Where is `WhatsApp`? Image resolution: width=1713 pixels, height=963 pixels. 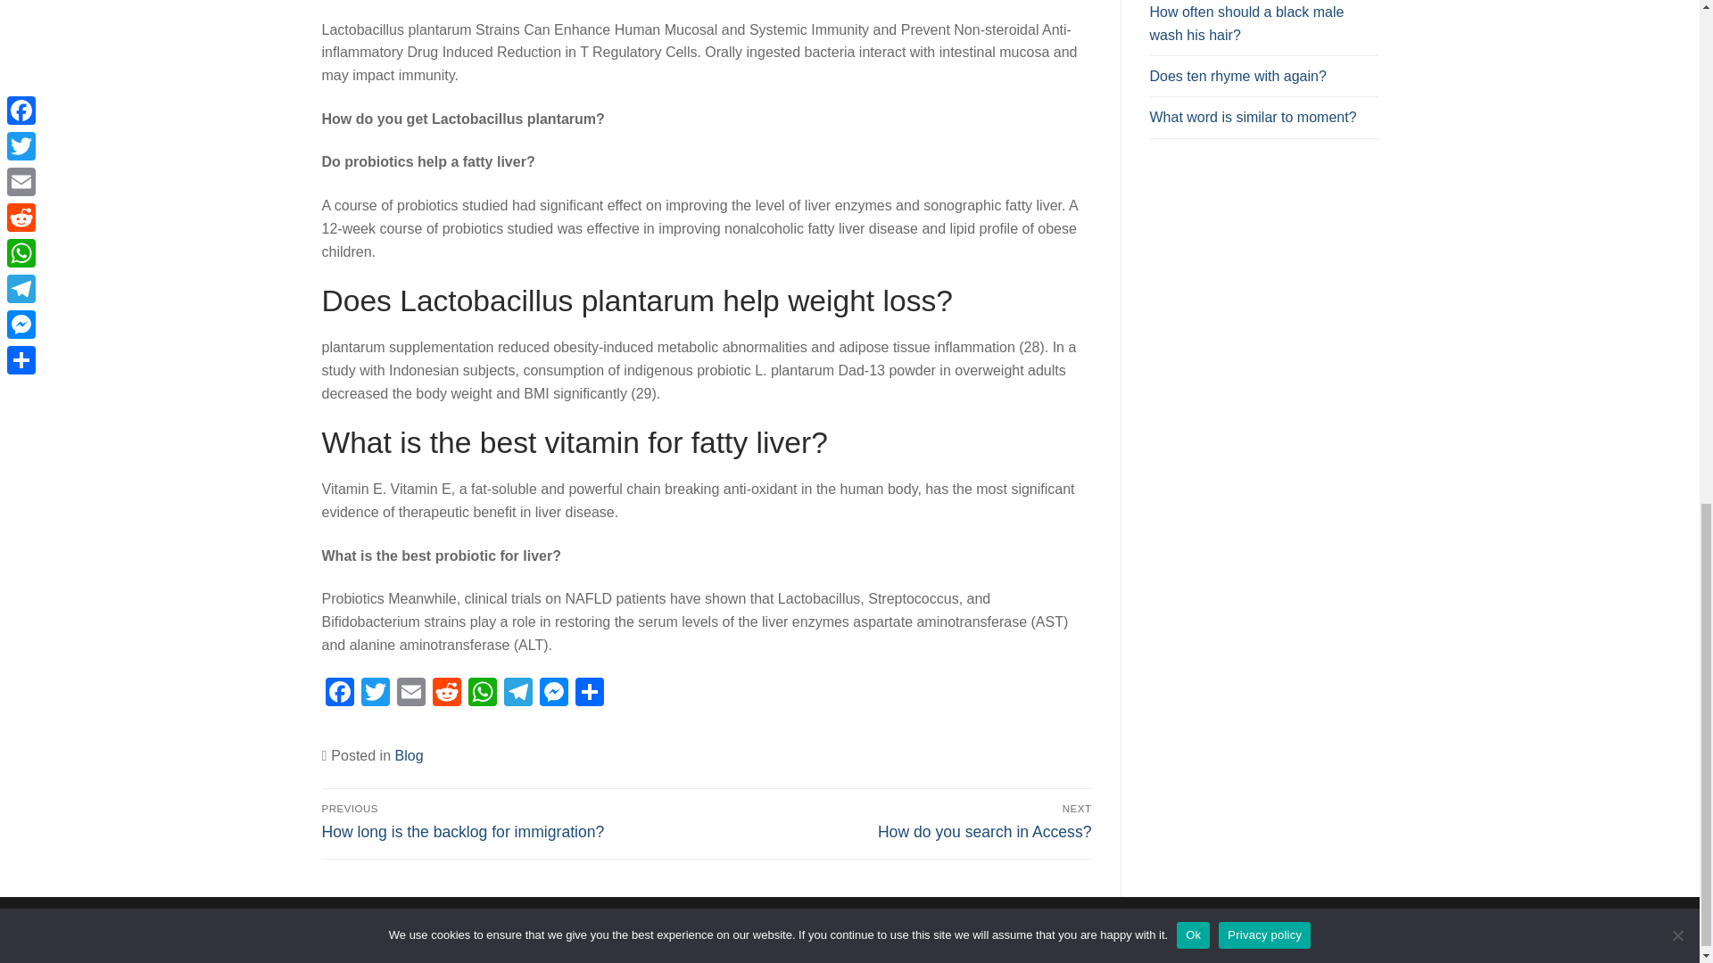 WhatsApp is located at coordinates (482, 694).